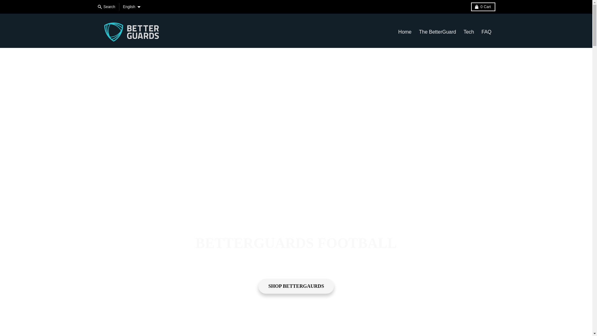  Describe the element at coordinates (483, 7) in the screenshot. I see `Tech` at that location.